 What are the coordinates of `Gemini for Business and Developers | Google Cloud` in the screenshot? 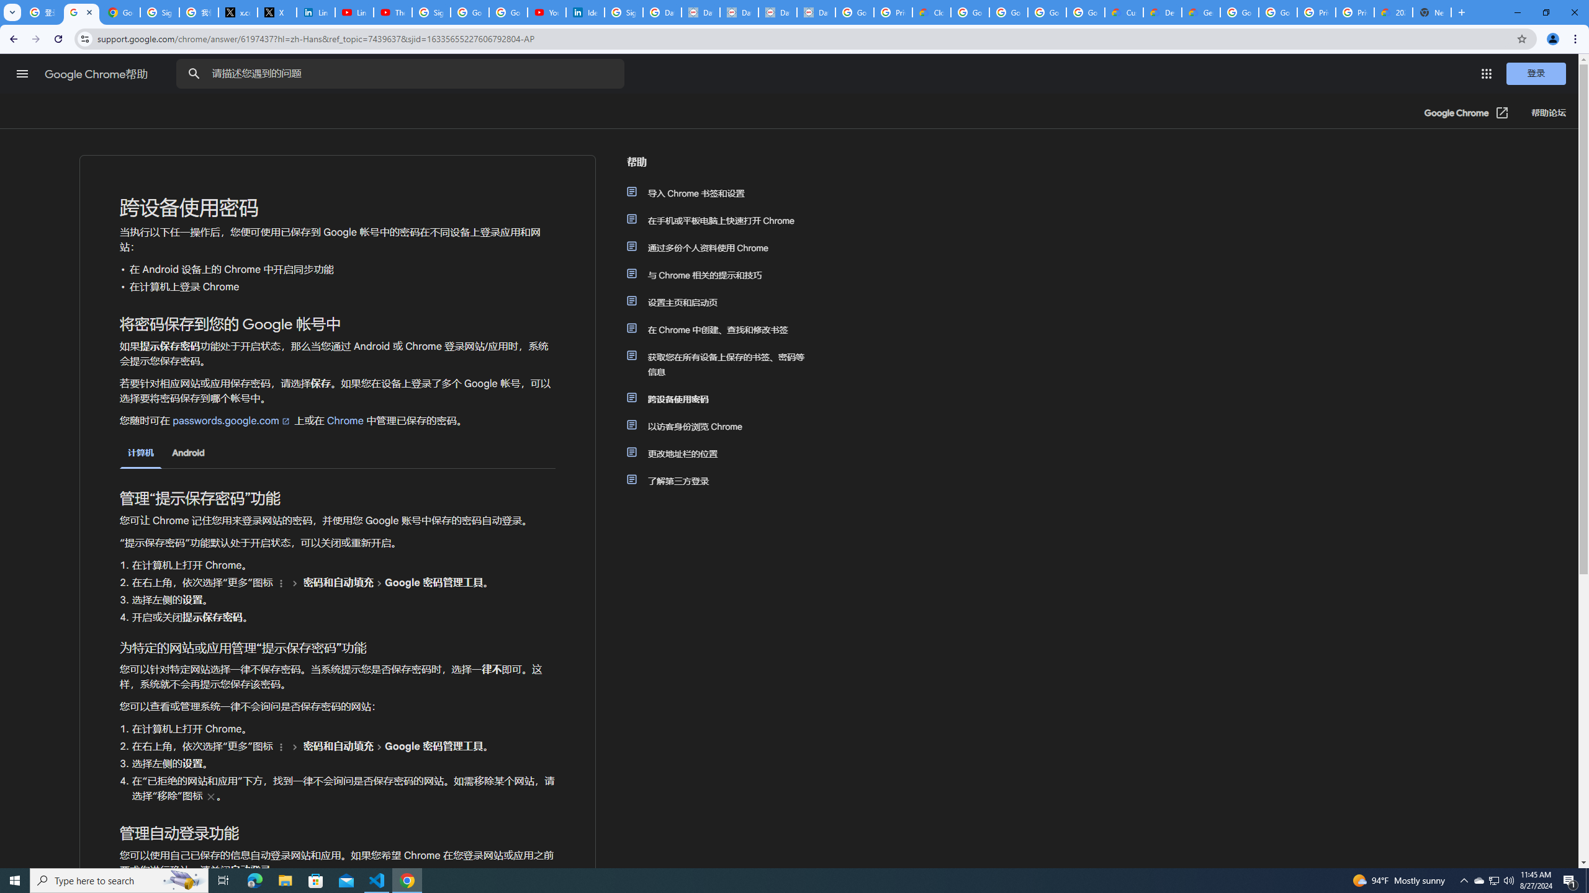 It's located at (1200, 12).